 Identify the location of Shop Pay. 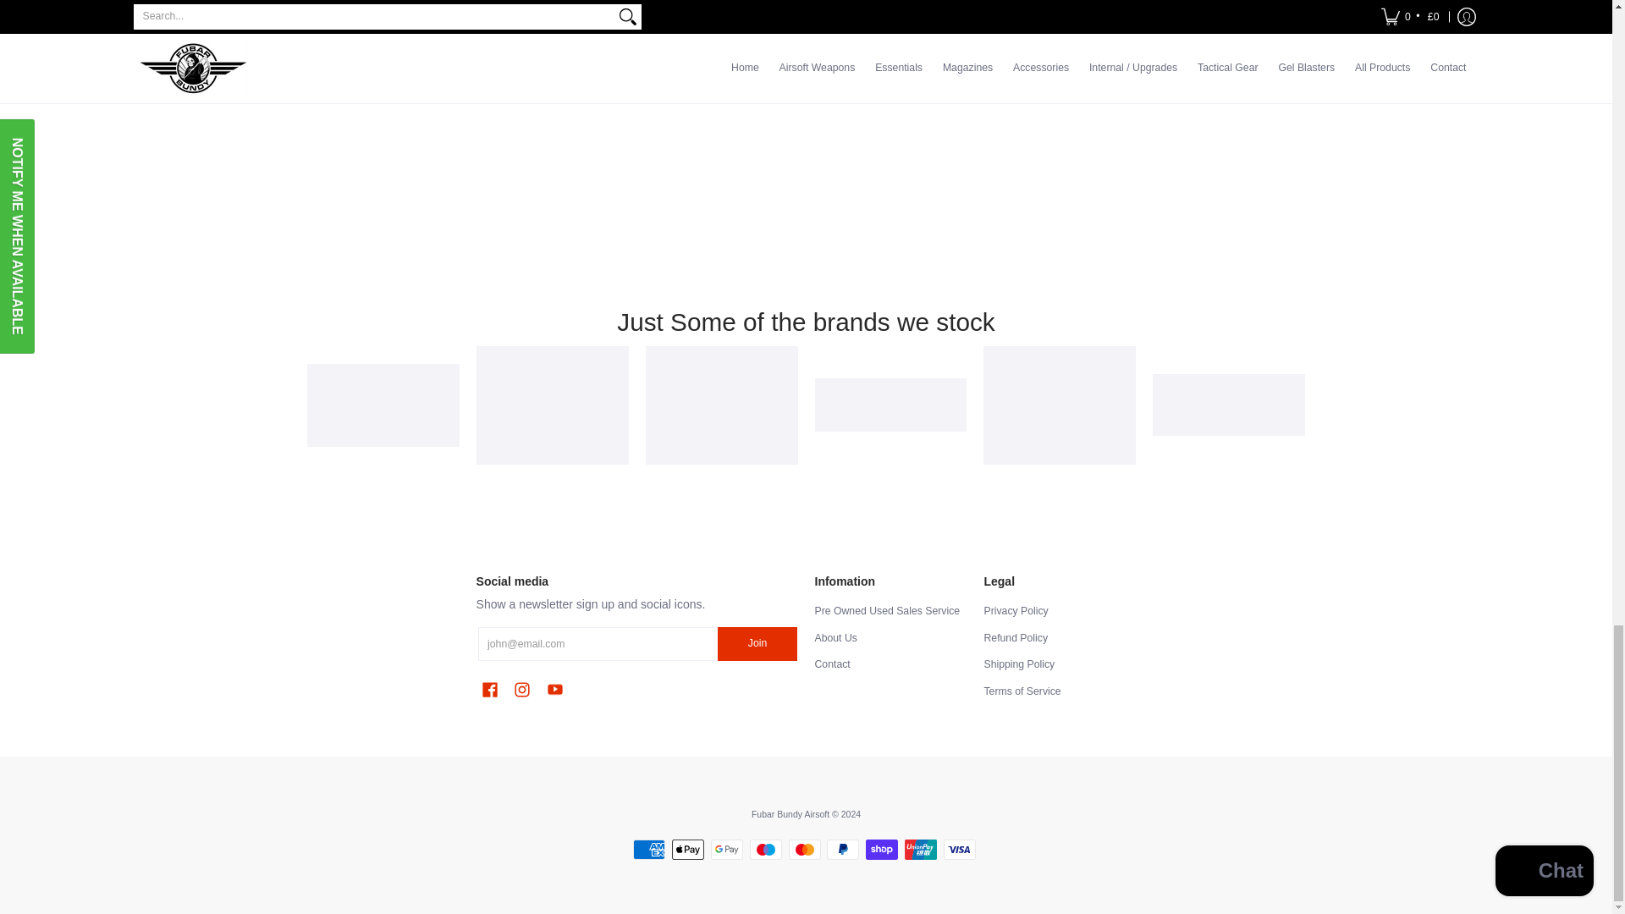
(882, 850).